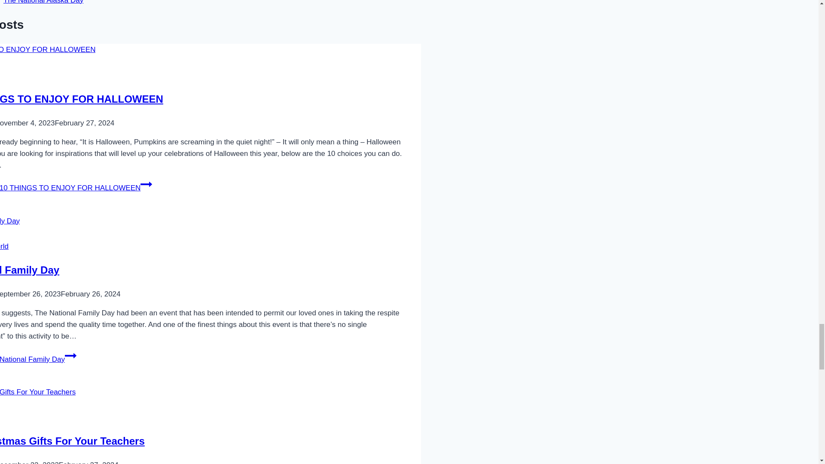 The image size is (825, 464). What do you see at coordinates (72, 441) in the screenshot?
I see `16 Christmas Gifts For Your Teachers` at bounding box center [72, 441].